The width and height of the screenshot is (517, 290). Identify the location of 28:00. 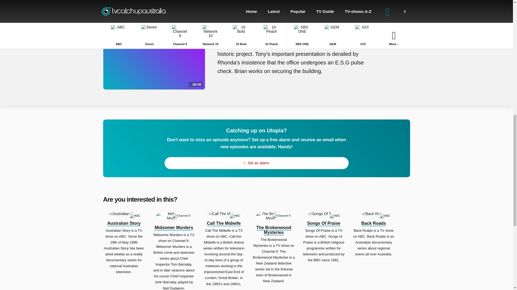
(154, 54).